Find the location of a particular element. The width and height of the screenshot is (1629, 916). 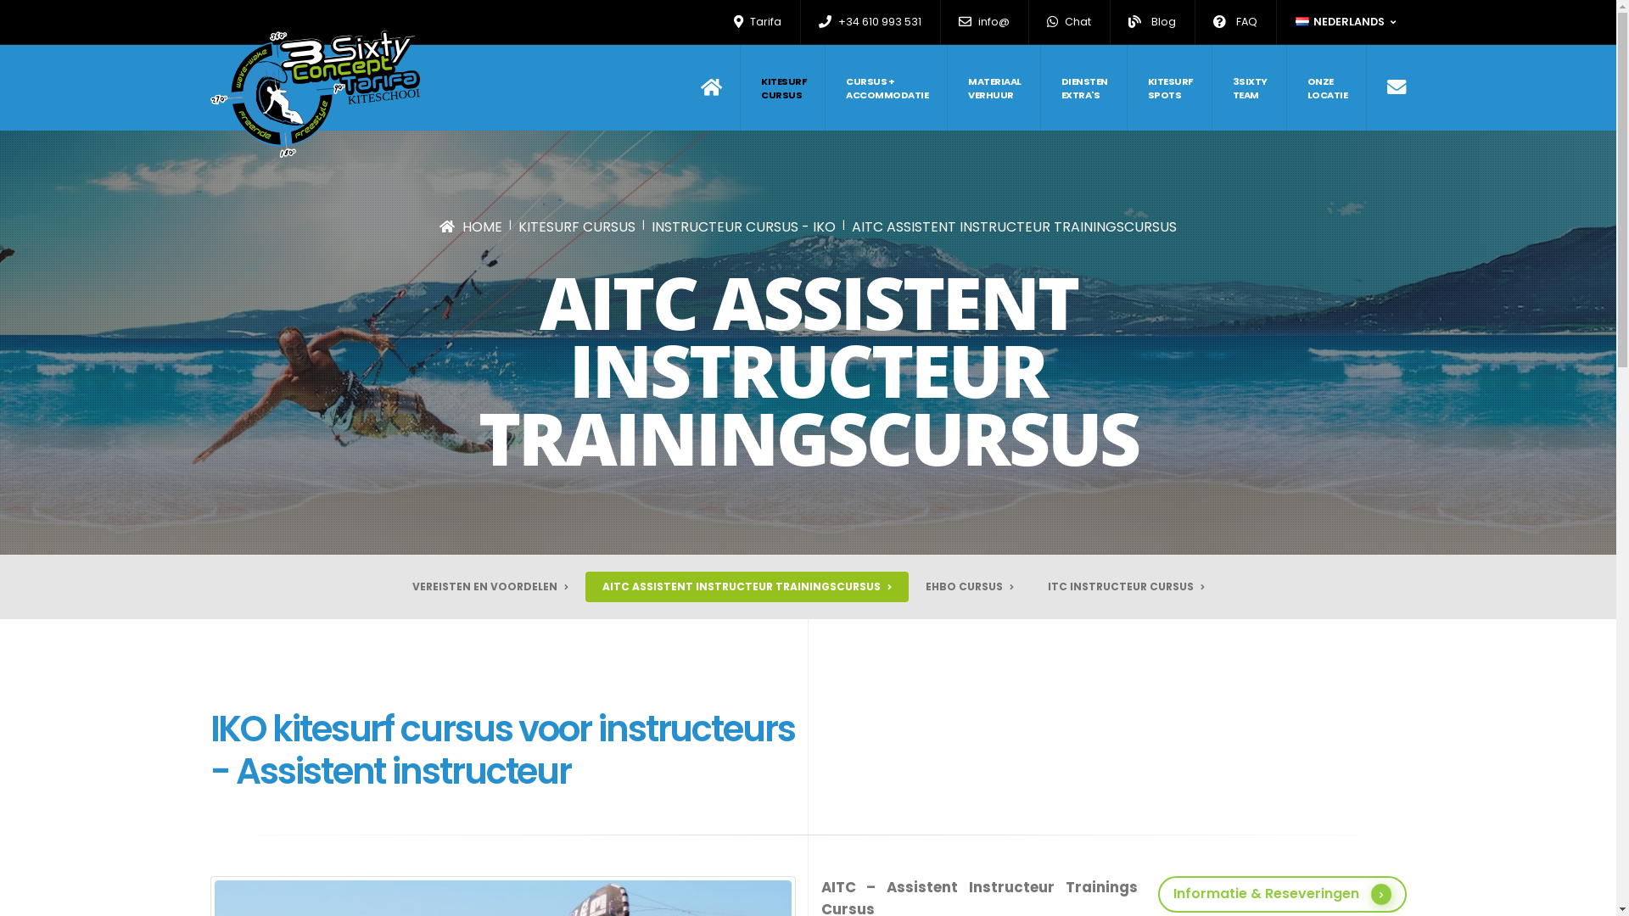

Chat is located at coordinates (1069, 22).